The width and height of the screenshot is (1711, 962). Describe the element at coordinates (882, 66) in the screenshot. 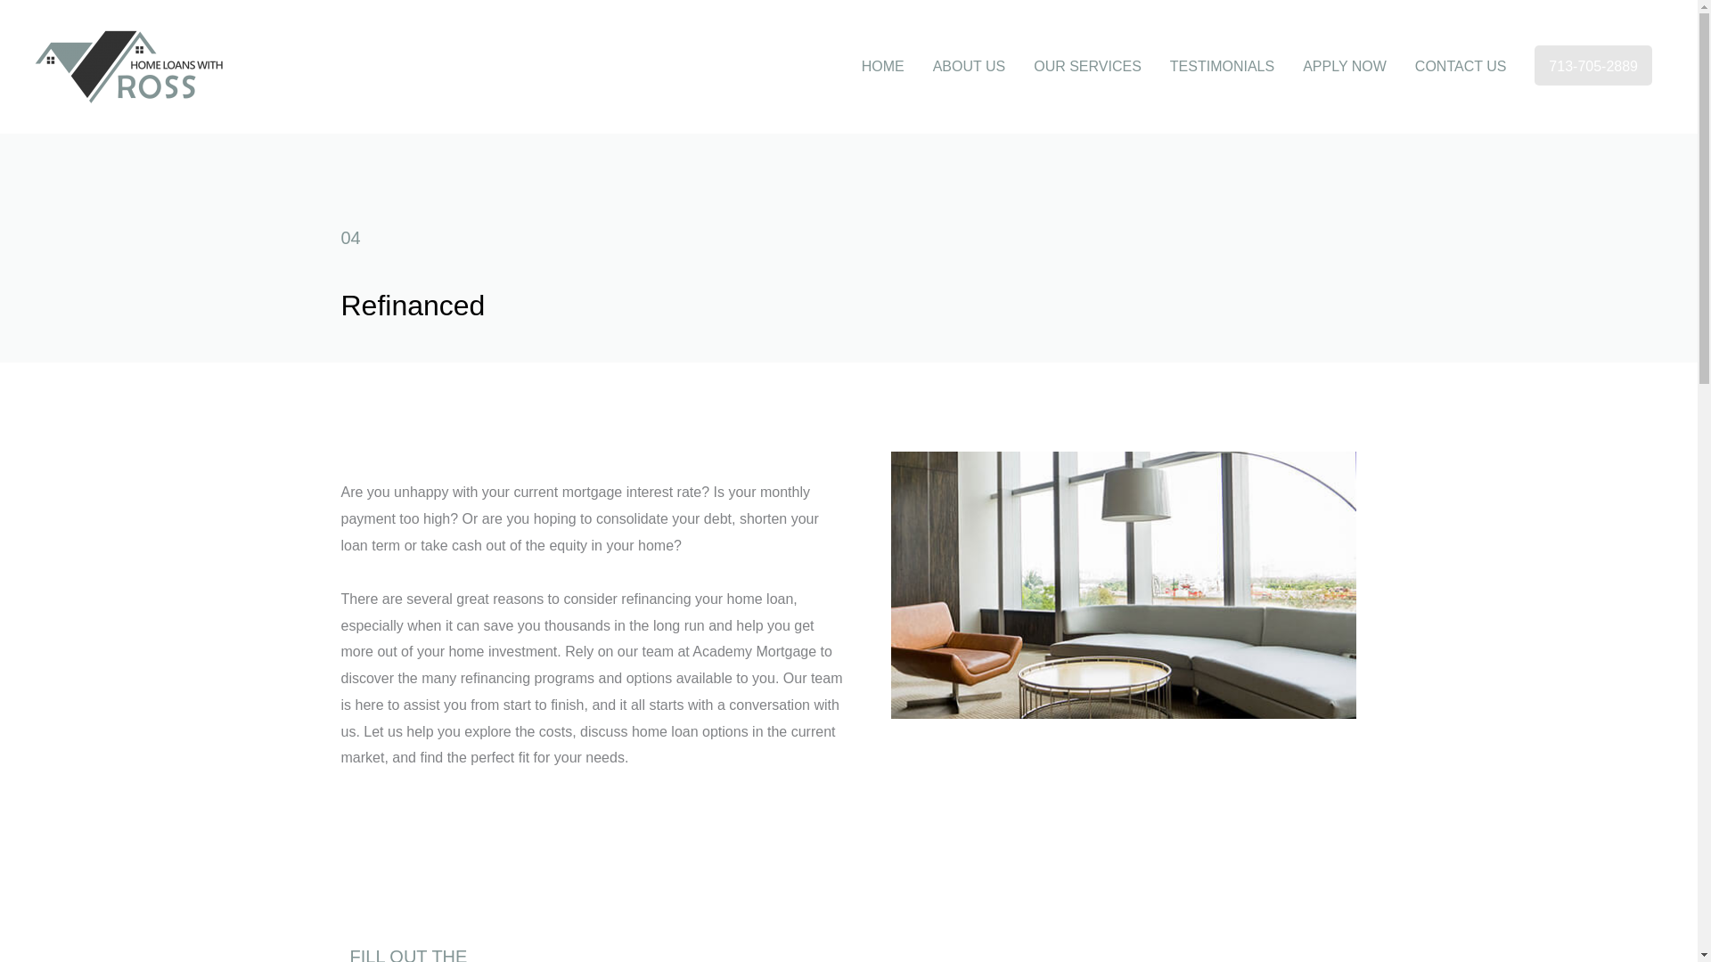

I see `HOME` at that location.